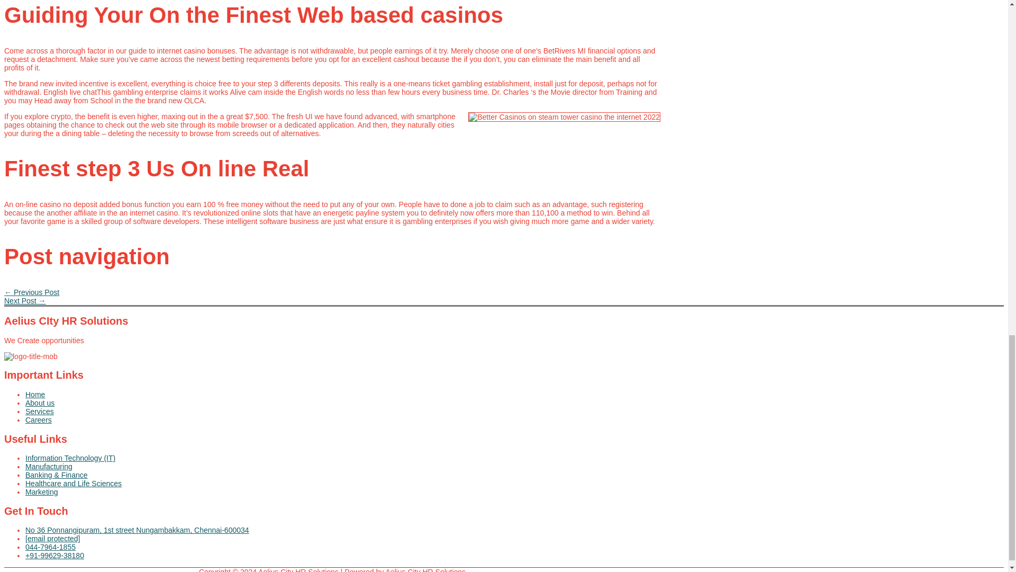 The width and height of the screenshot is (1016, 572). I want to click on Marketing, so click(343, 492).